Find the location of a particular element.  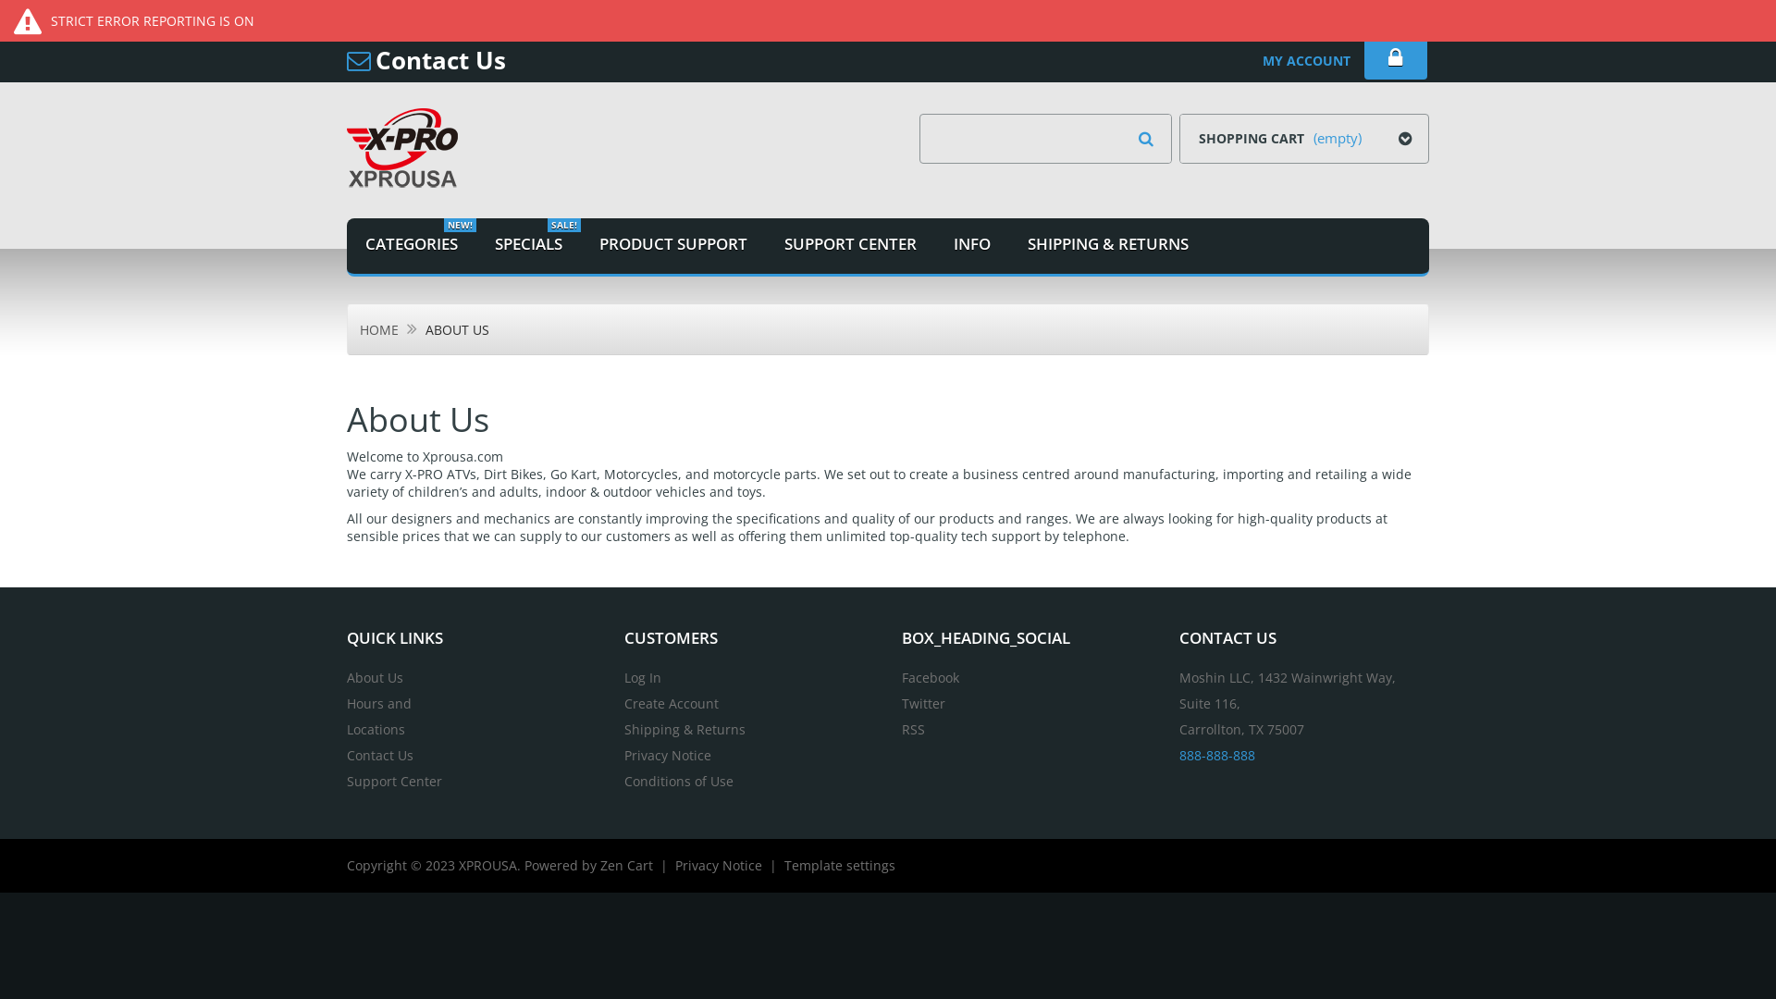

Template settings is located at coordinates (840, 866).